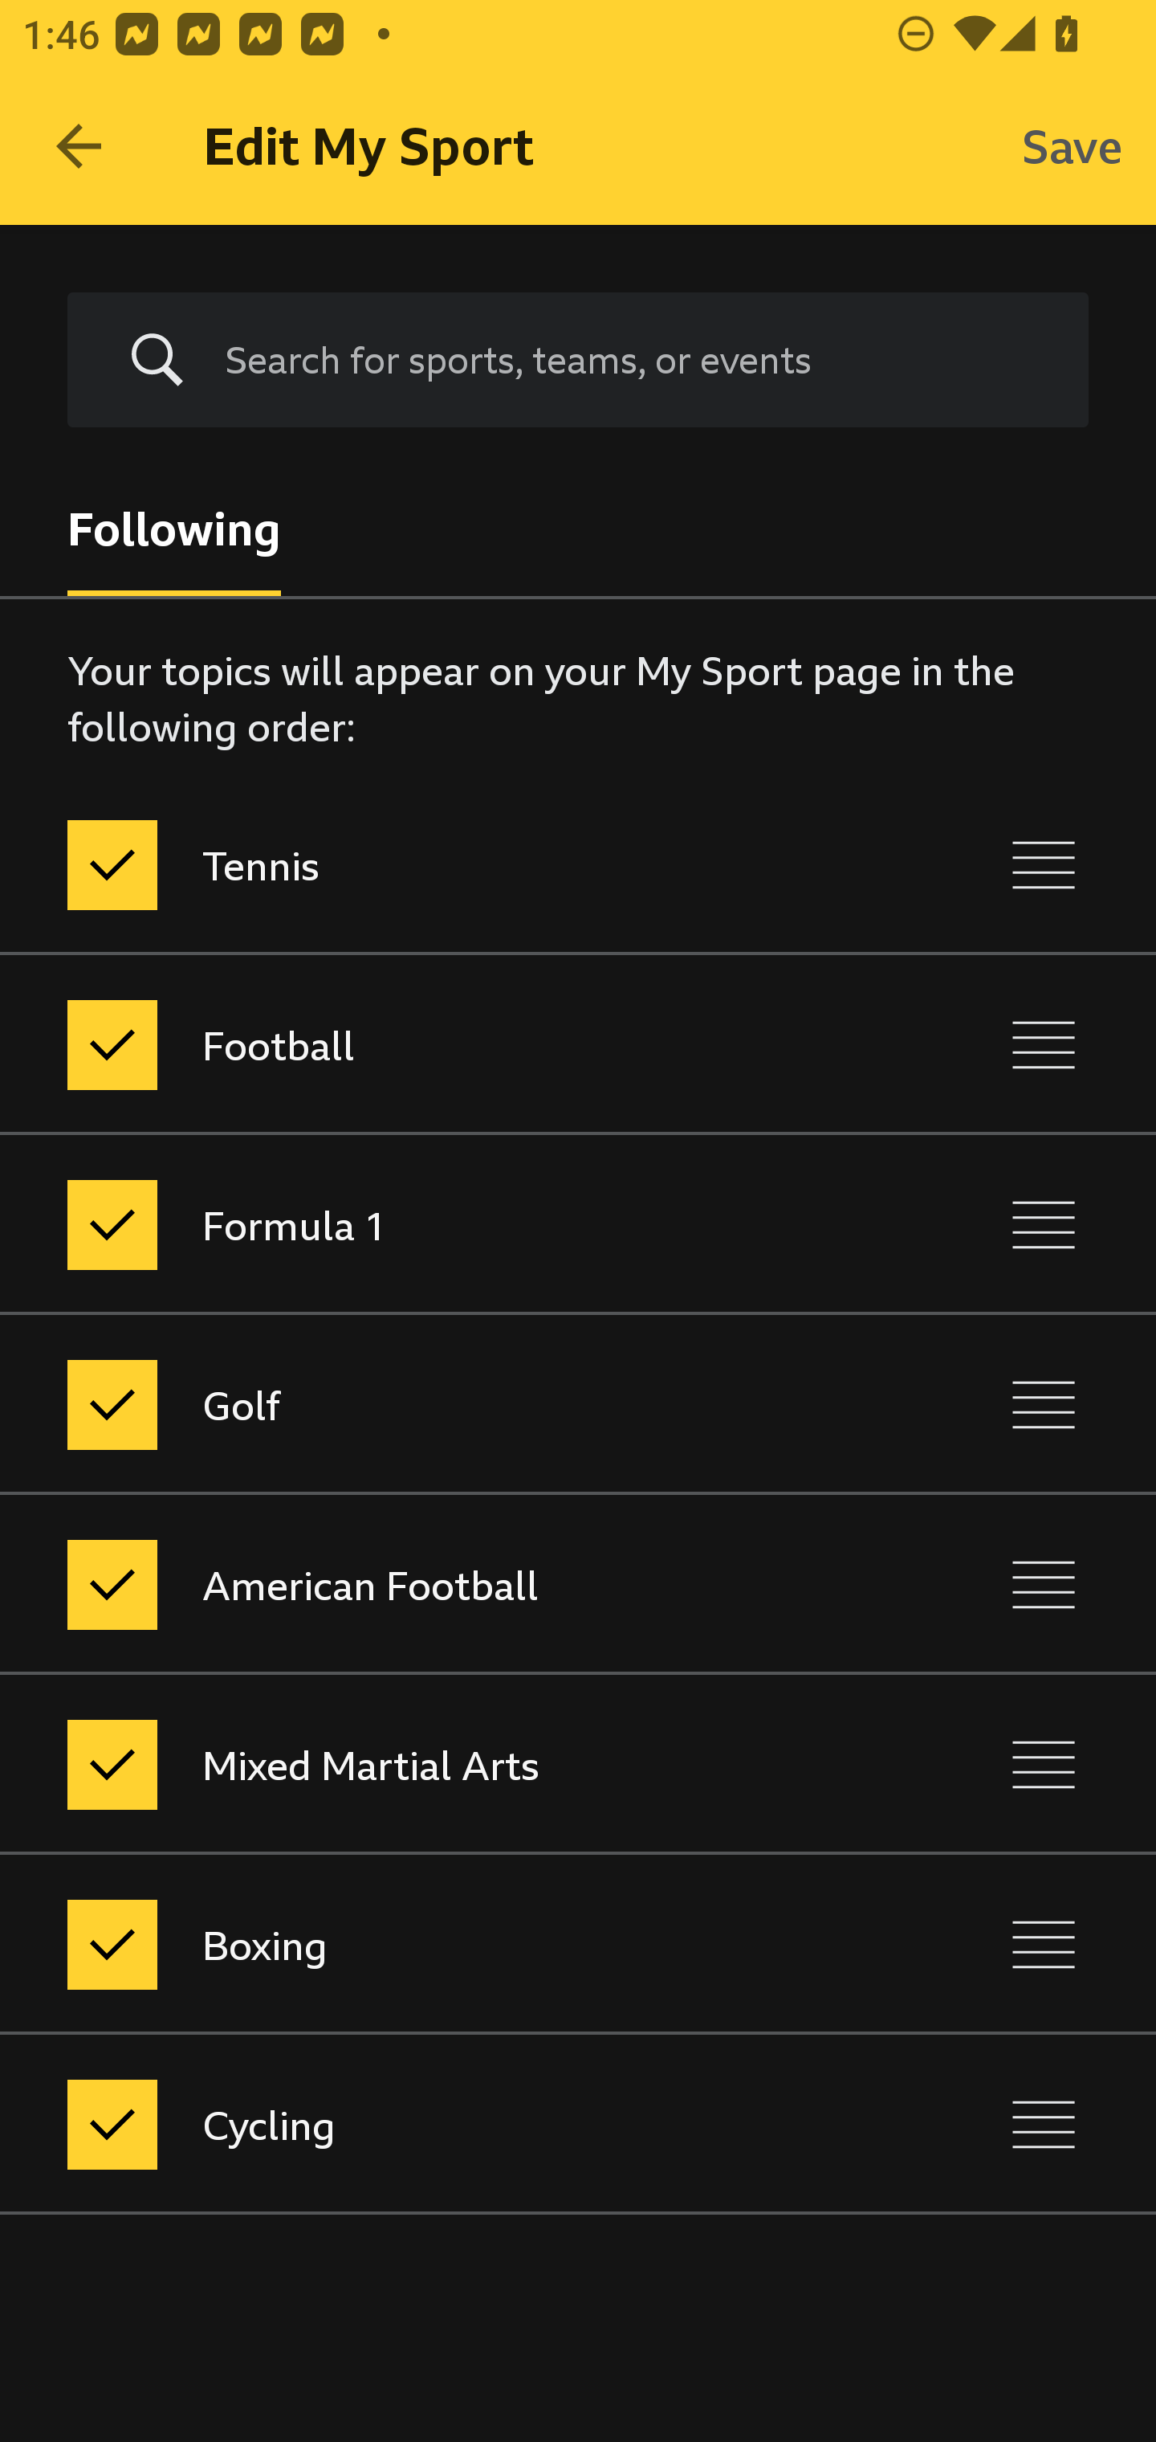 Image resolution: width=1156 pixels, height=2442 pixels. I want to click on Reorder Football, so click(1044, 1044).